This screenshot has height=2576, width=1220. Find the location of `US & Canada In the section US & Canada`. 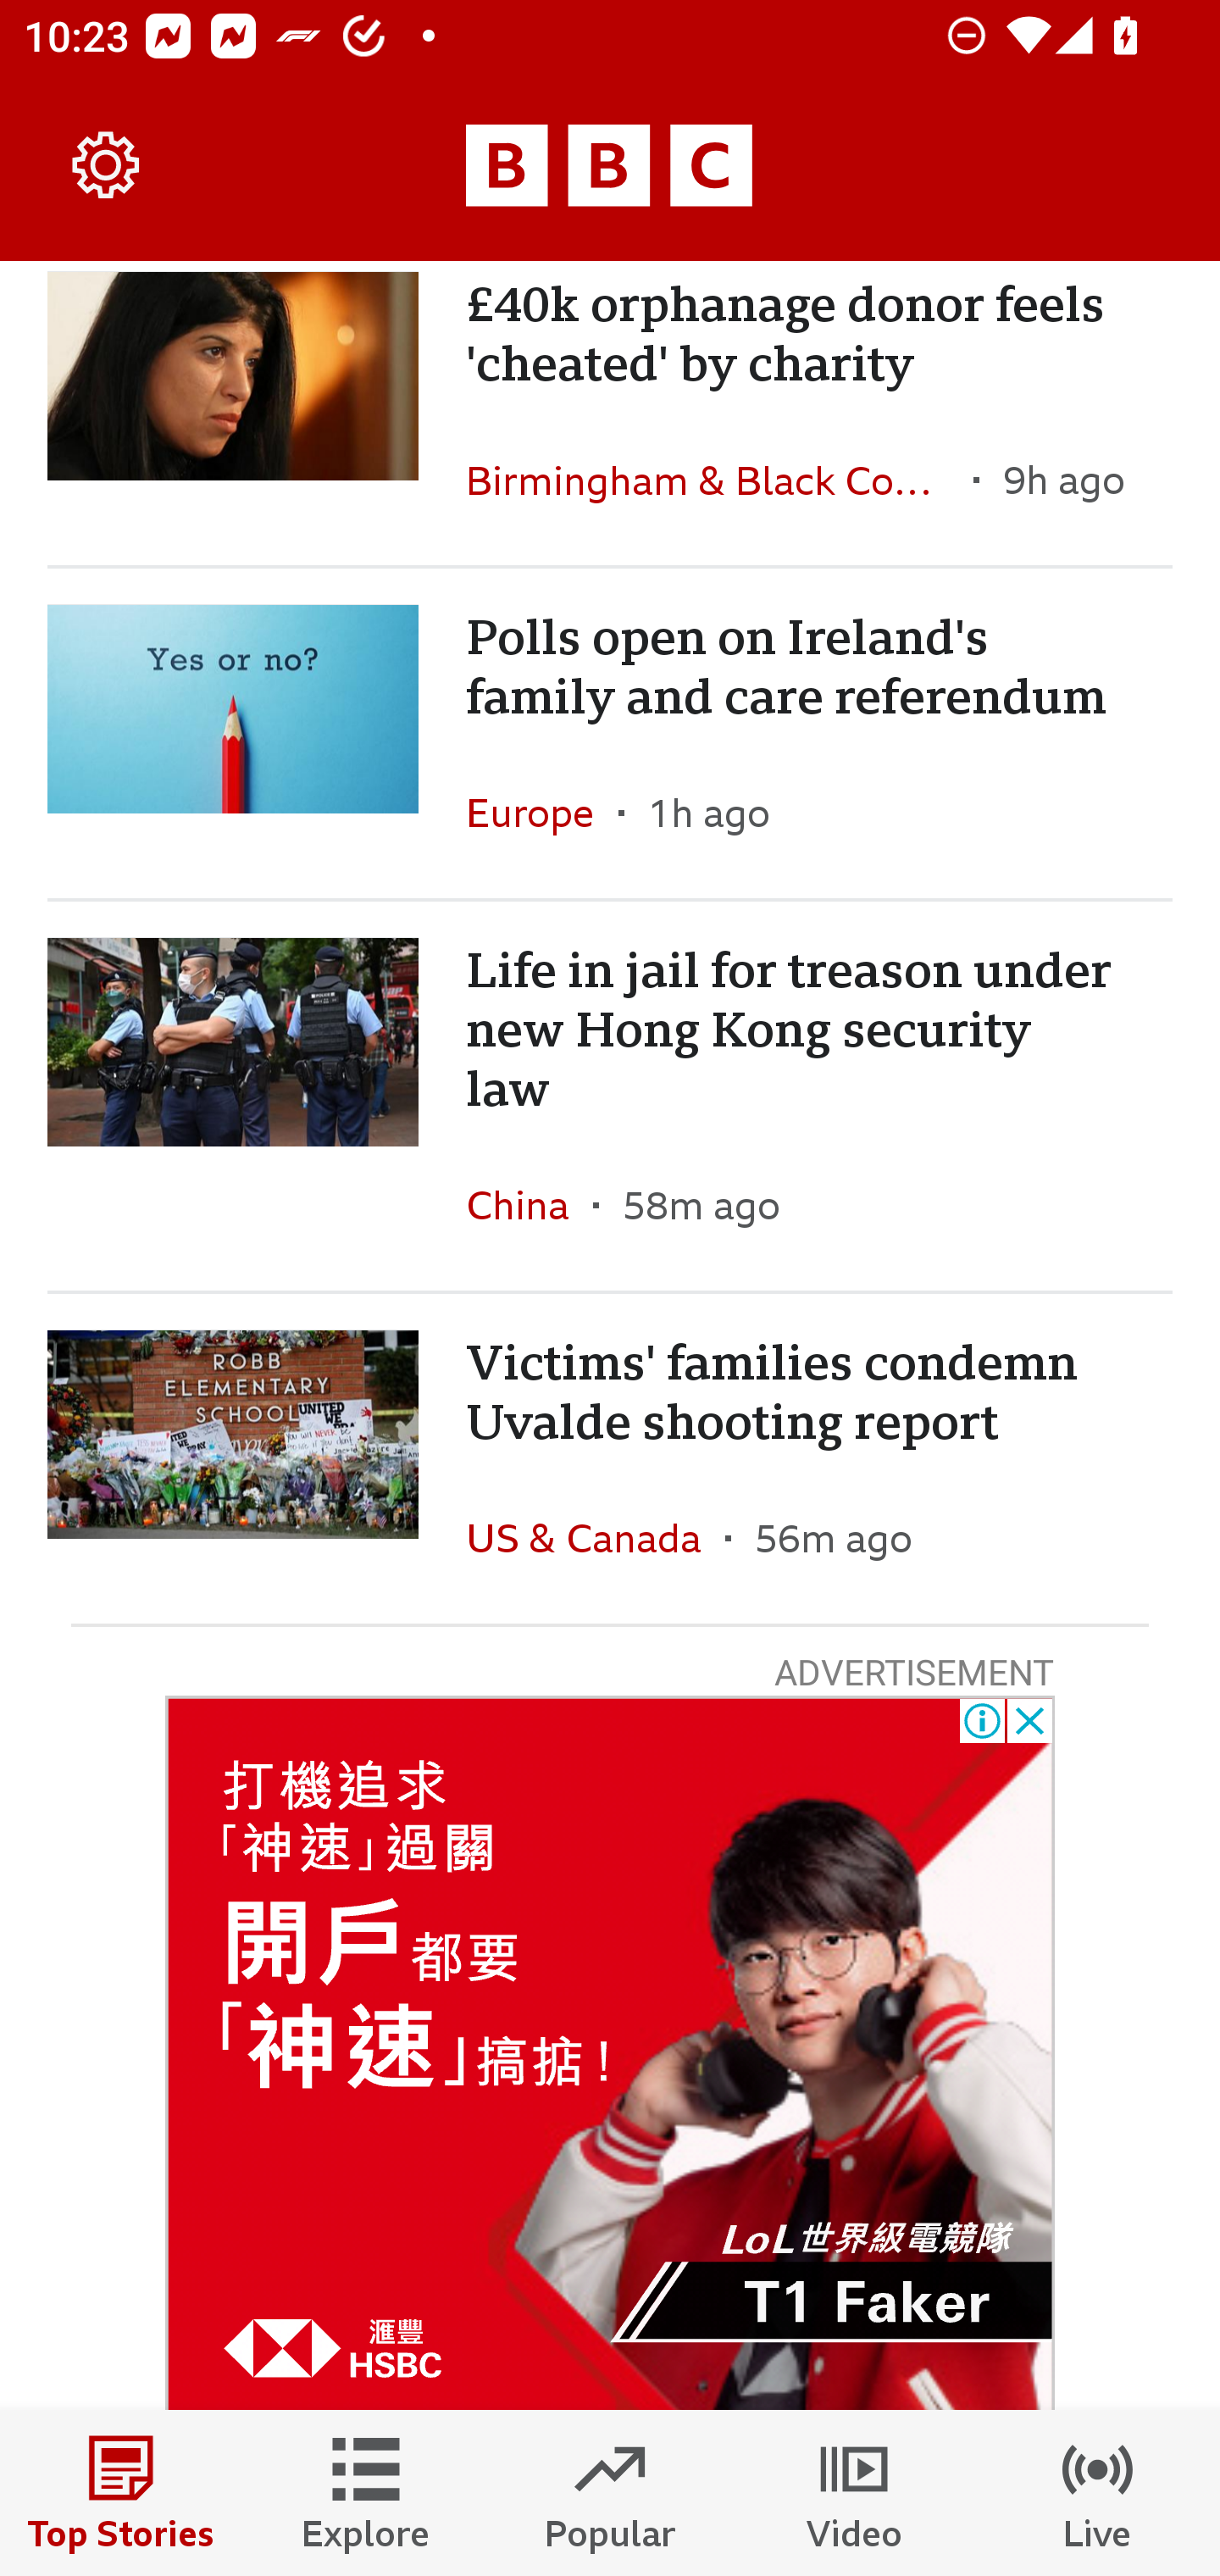

US & Canada In the section US & Canada is located at coordinates (595, 1537).